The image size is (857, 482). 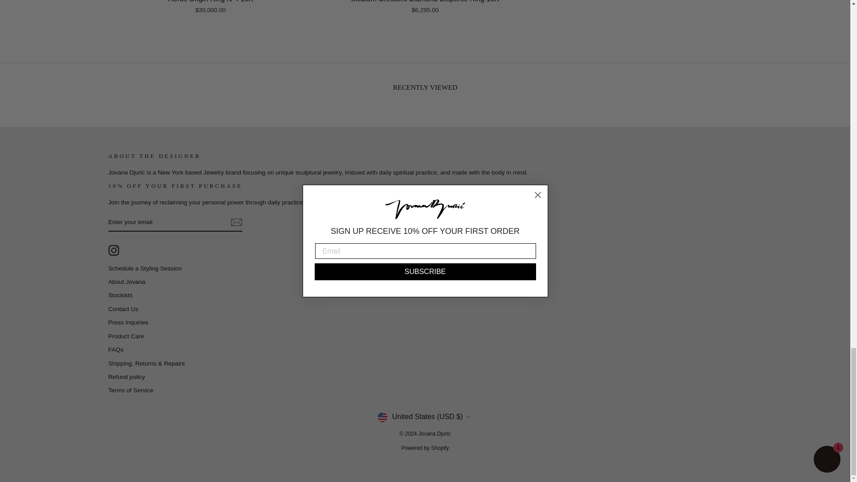 I want to click on icon-email, so click(x=236, y=222).